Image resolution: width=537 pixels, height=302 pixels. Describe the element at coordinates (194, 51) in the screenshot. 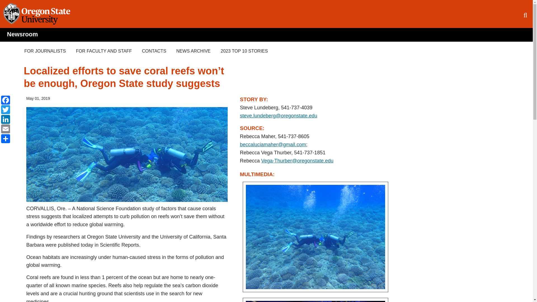

I see `NEWS ARCHIVE` at that location.